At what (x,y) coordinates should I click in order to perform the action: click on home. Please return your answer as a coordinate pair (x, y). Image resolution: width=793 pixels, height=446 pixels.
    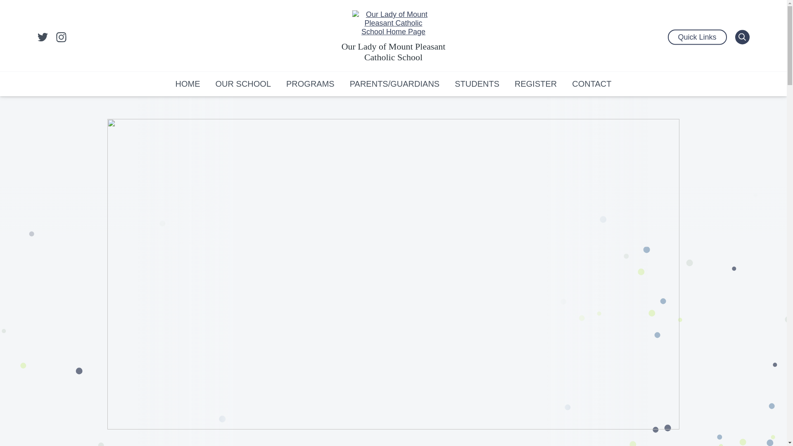
    Looking at the image, I should click on (393, 23).